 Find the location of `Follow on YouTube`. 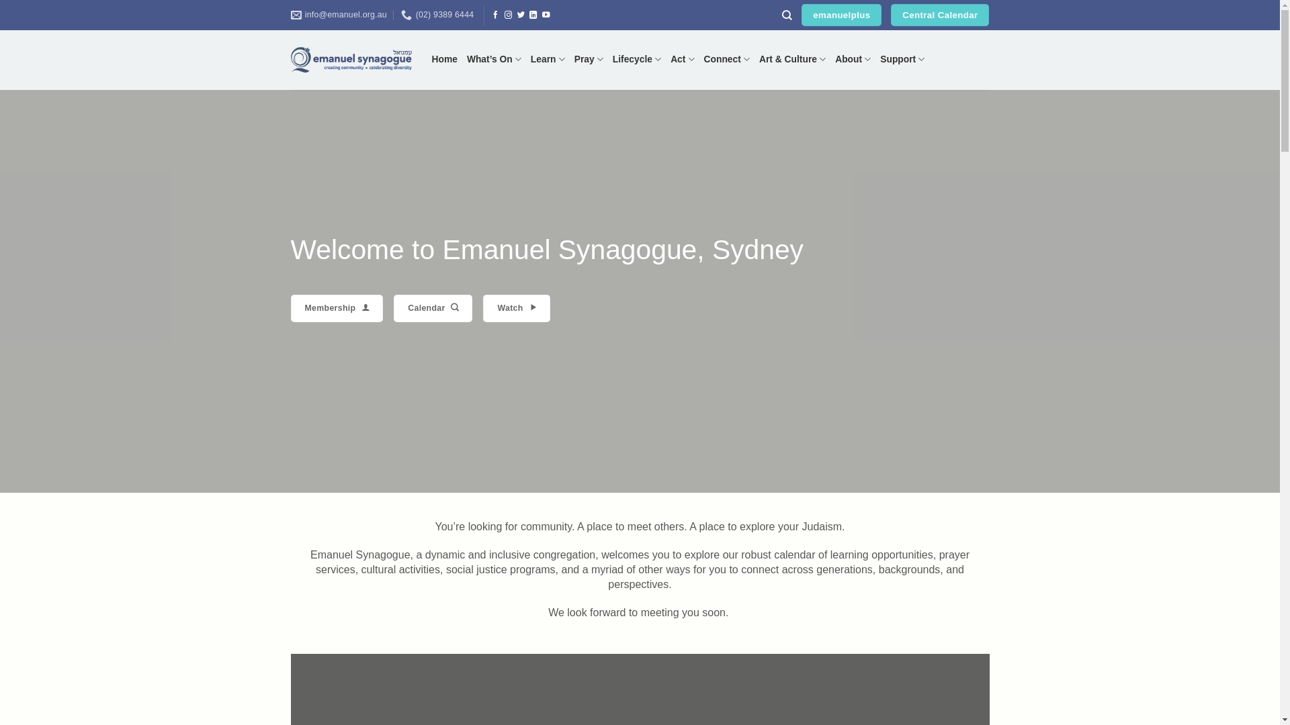

Follow on YouTube is located at coordinates (546, 15).